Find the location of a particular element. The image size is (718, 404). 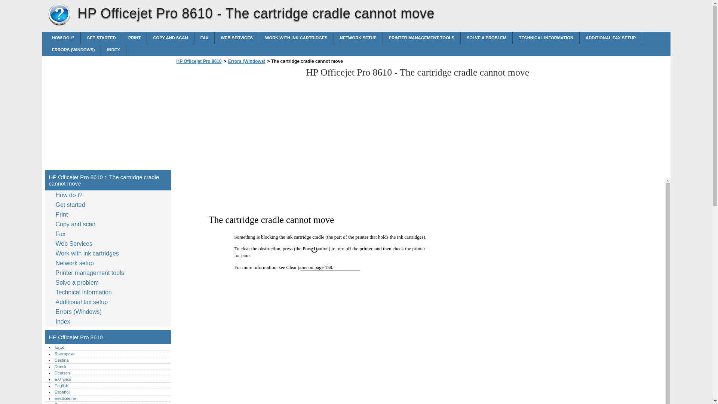

Web Services is located at coordinates (236, 37).